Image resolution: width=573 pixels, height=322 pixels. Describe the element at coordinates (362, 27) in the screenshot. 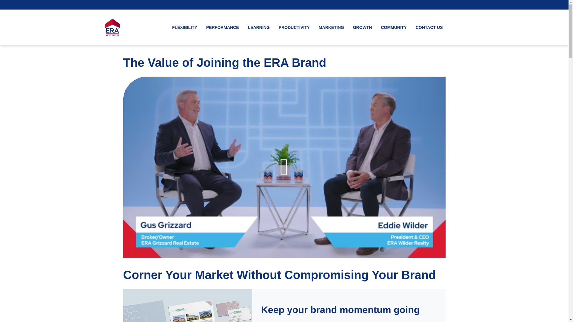

I see `GROWTH` at that location.